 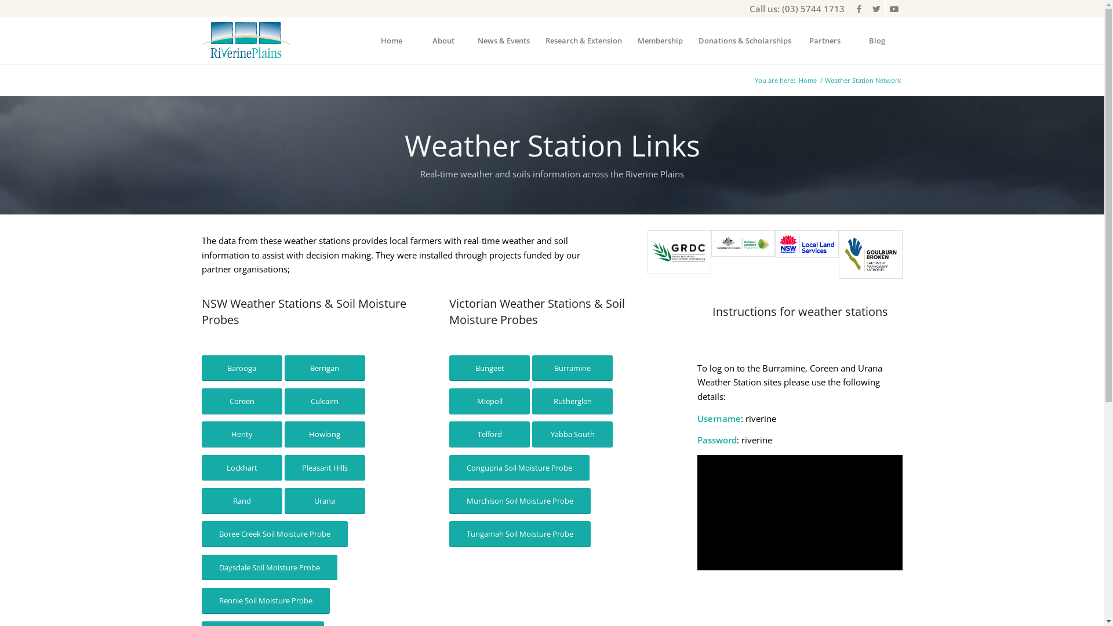 I want to click on LLS logo cmyk, so click(x=807, y=254).